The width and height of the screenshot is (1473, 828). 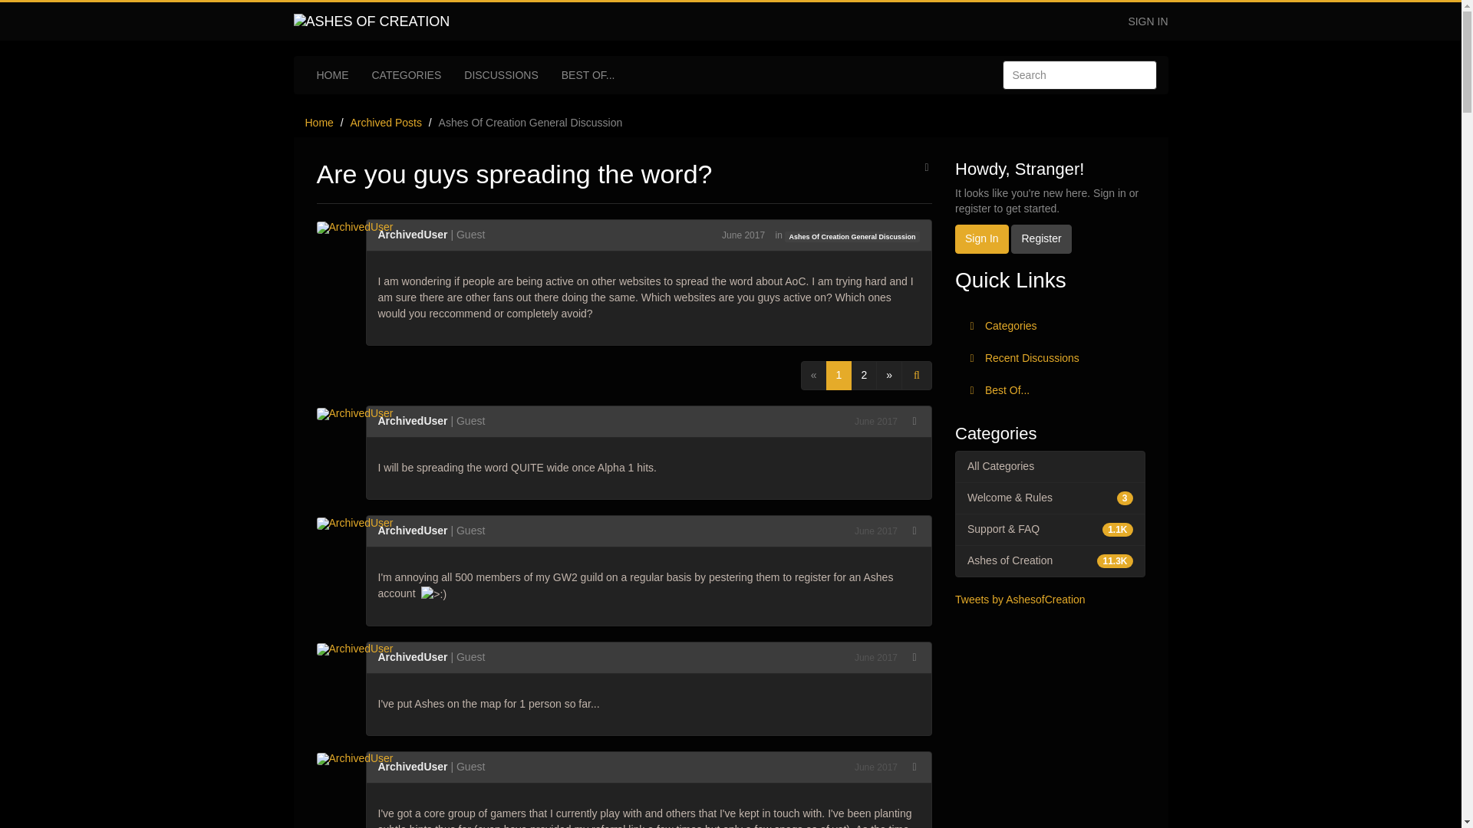 What do you see at coordinates (839, 375) in the screenshot?
I see `1` at bounding box center [839, 375].